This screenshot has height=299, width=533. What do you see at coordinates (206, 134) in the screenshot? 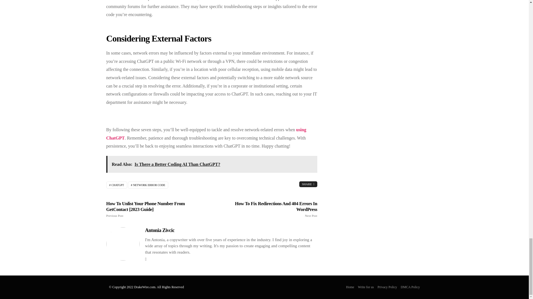
I see `using ChatGPT` at bounding box center [206, 134].